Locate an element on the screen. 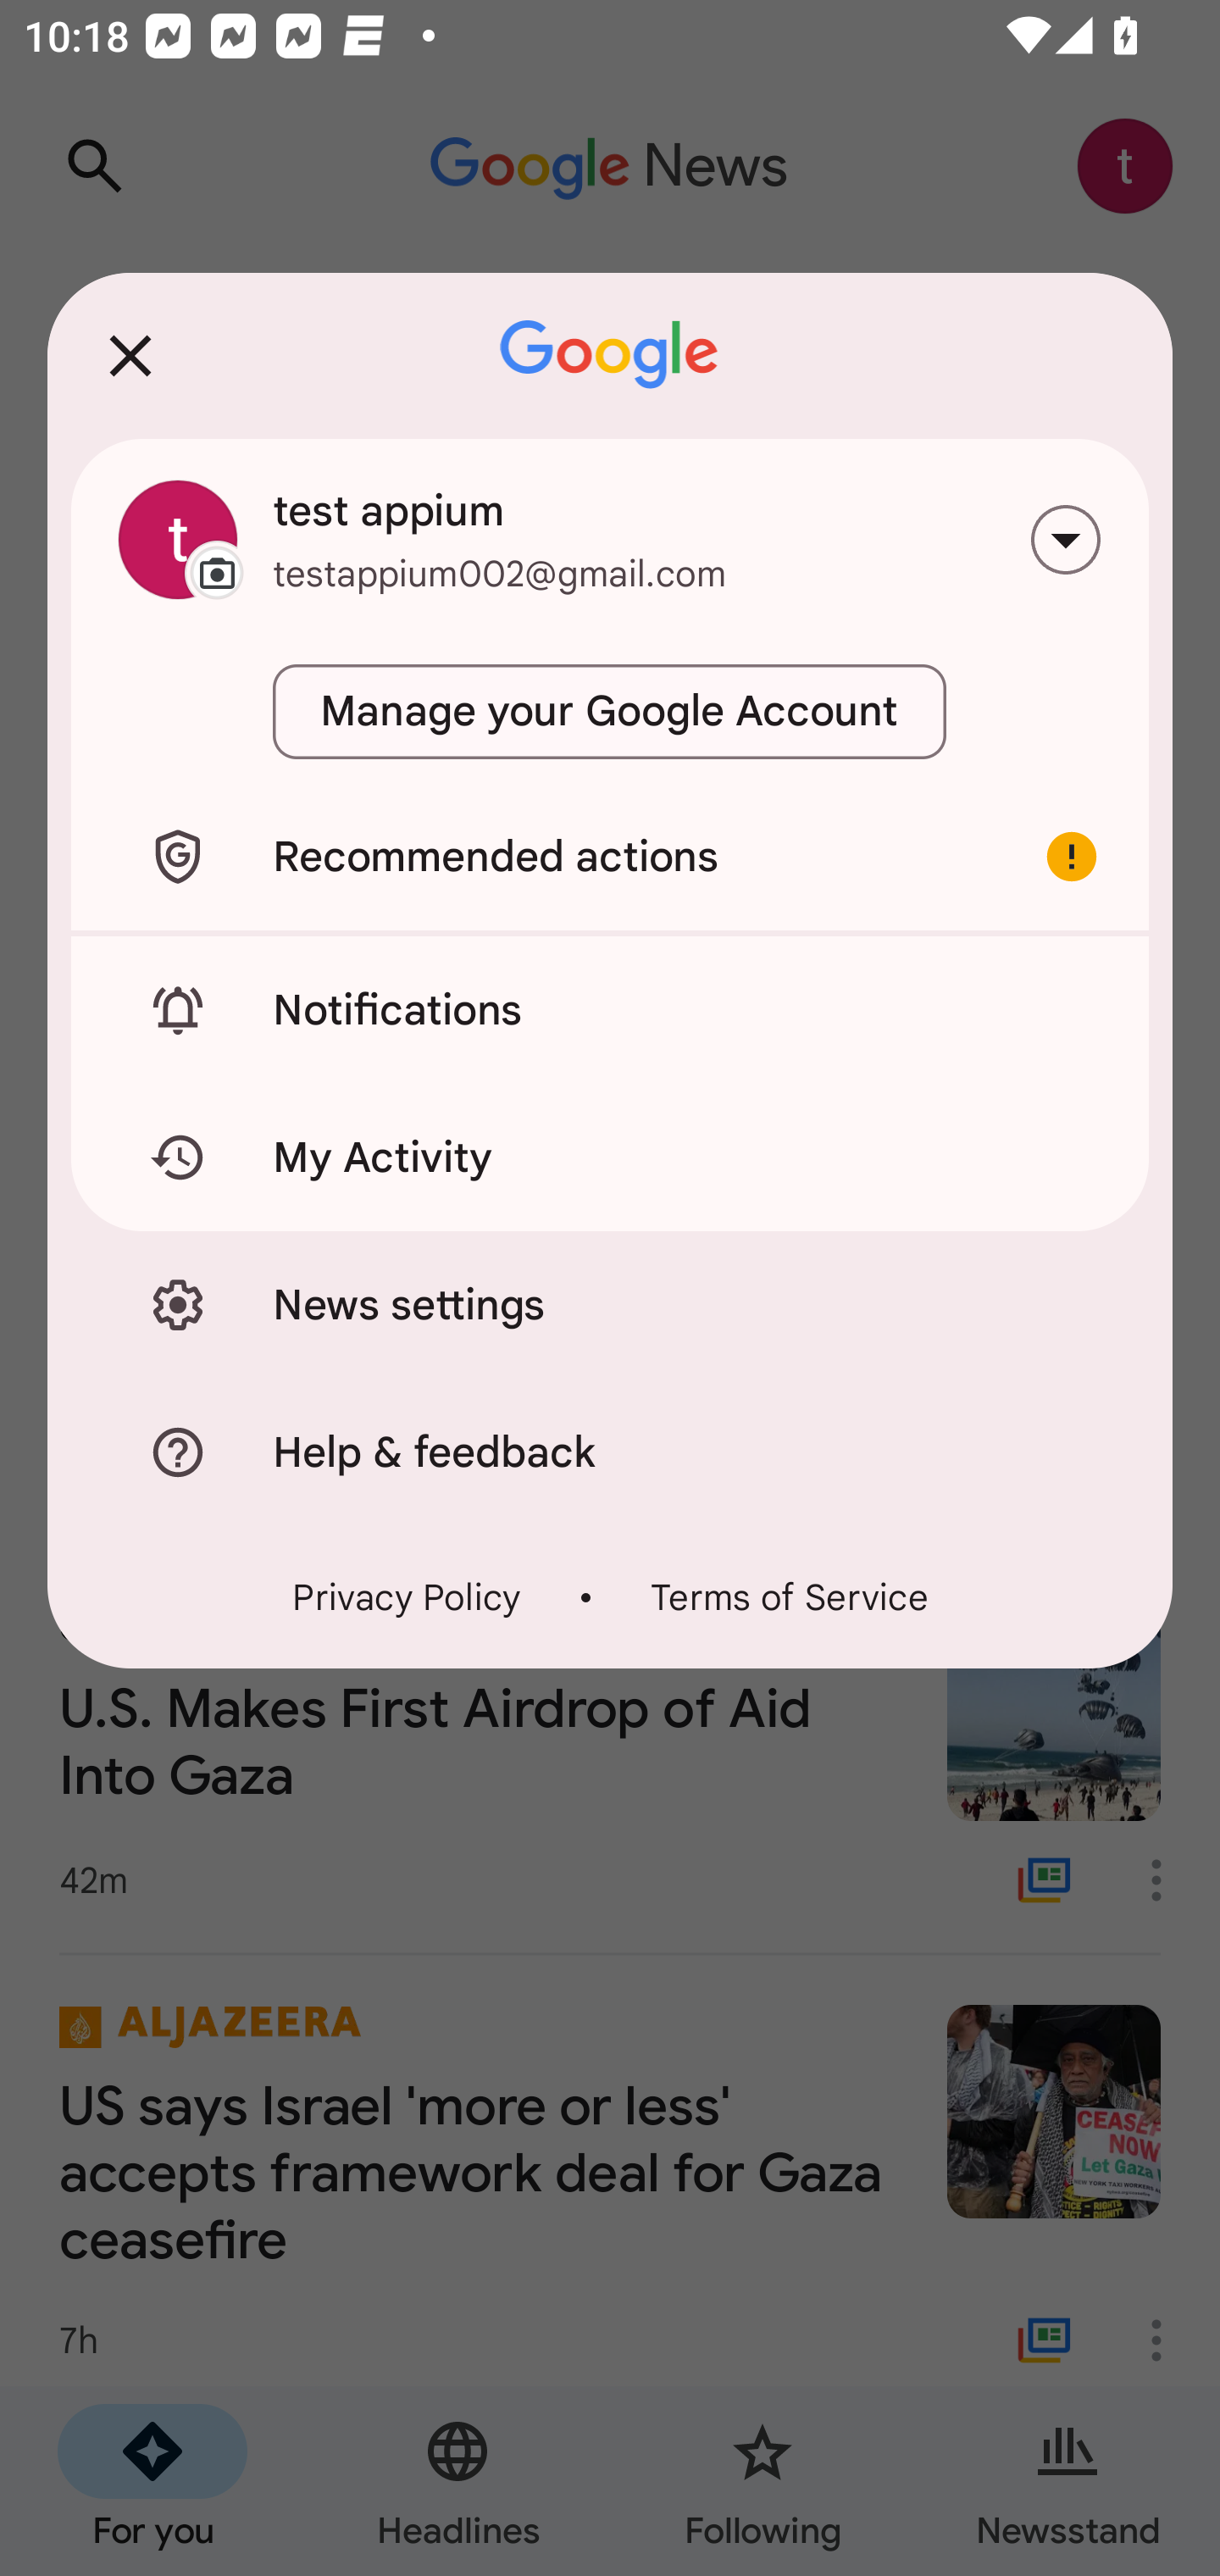 The height and width of the screenshot is (2576, 1220). Close is located at coordinates (130, 355).